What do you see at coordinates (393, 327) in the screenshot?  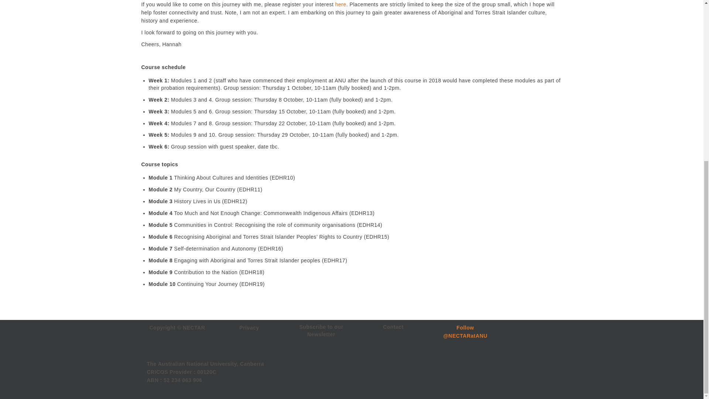 I see `Contact` at bounding box center [393, 327].